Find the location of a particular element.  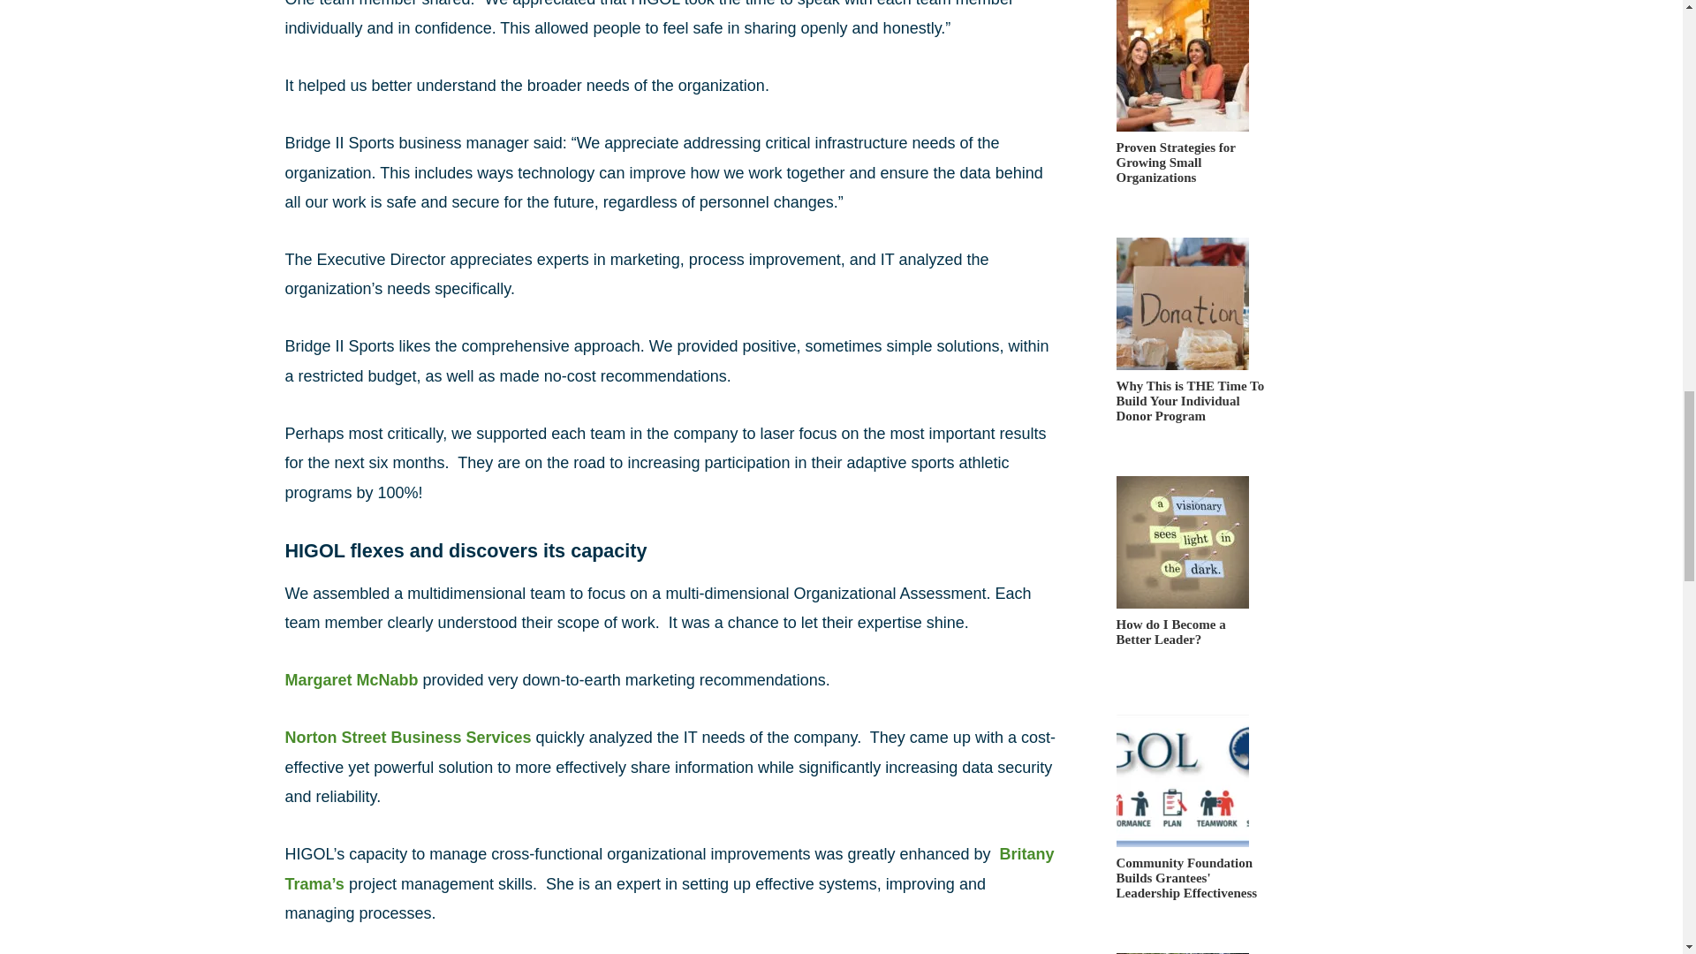

Proven Strategies for Growing Small Organizations is located at coordinates (1190, 180).